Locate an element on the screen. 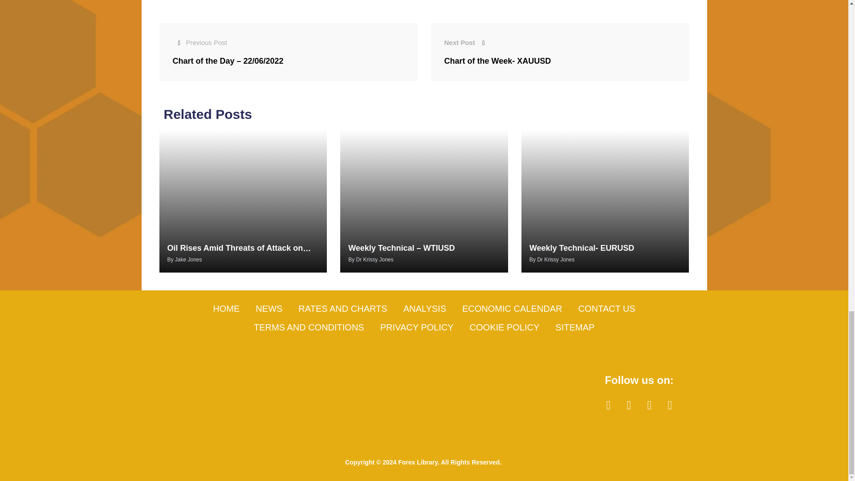 Image resolution: width=855 pixels, height=481 pixels. Chart of the Week- XAUUSD is located at coordinates (498, 61).